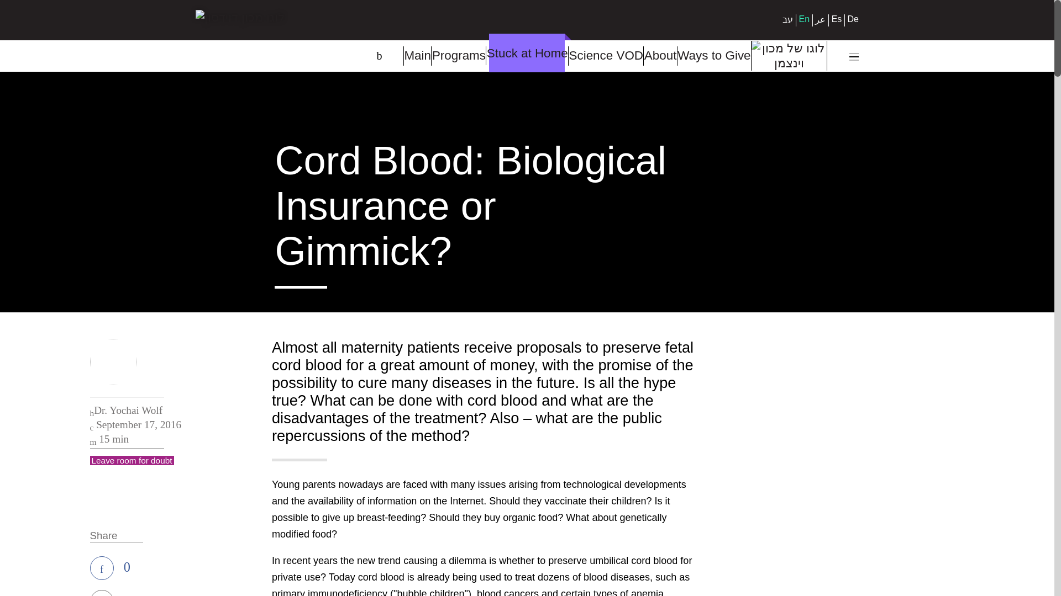 The image size is (1061, 596). What do you see at coordinates (527, 55) in the screenshot?
I see `Stuck at Home` at bounding box center [527, 55].